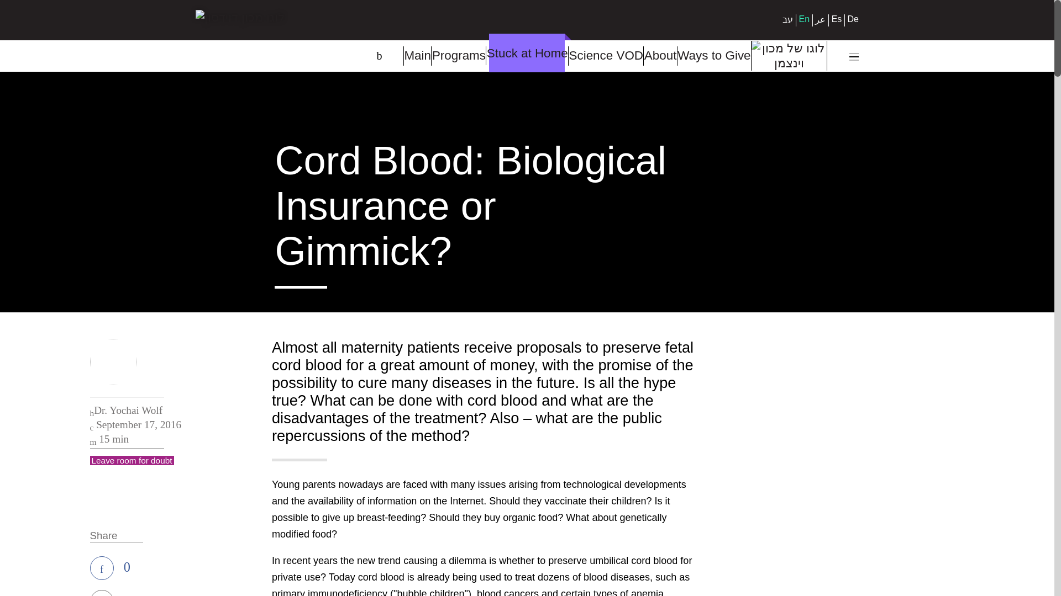 The image size is (1061, 596). What do you see at coordinates (527, 55) in the screenshot?
I see `Stuck at Home` at bounding box center [527, 55].